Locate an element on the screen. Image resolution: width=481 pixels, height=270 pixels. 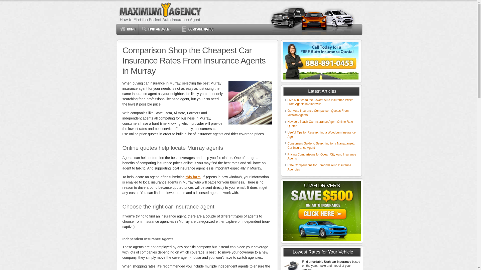
Pricing Comparisons for Ocean City Auto Insurance Agents is located at coordinates (322, 156).